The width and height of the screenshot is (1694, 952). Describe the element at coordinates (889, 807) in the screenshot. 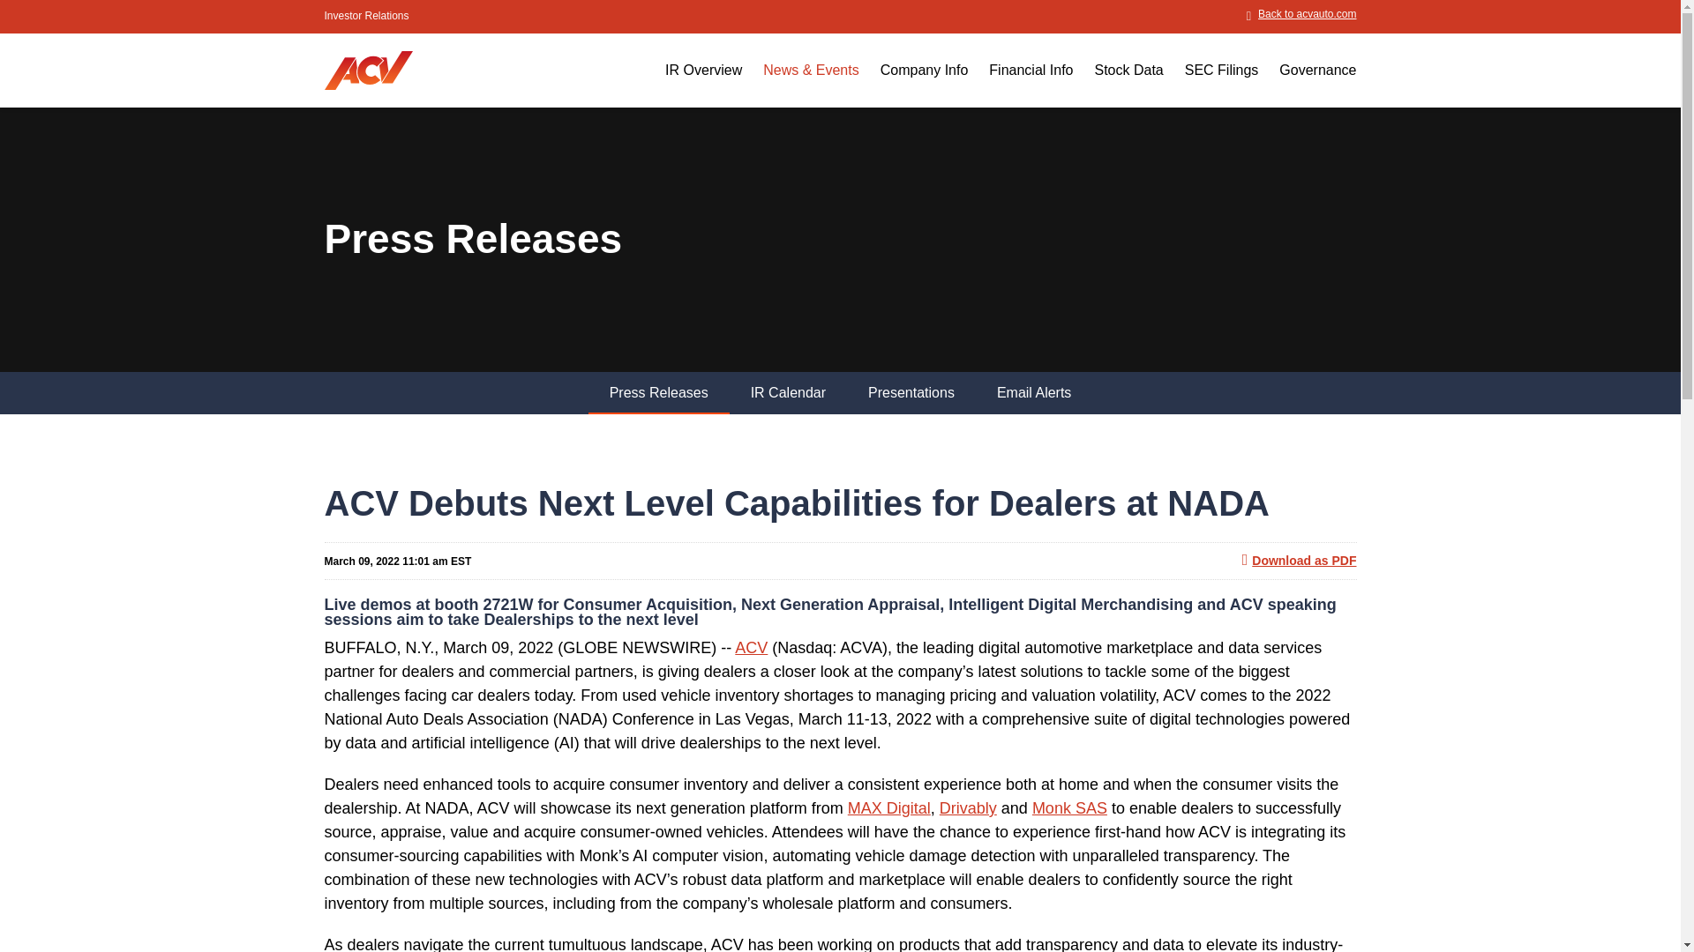

I see `Opens in a new window` at that location.